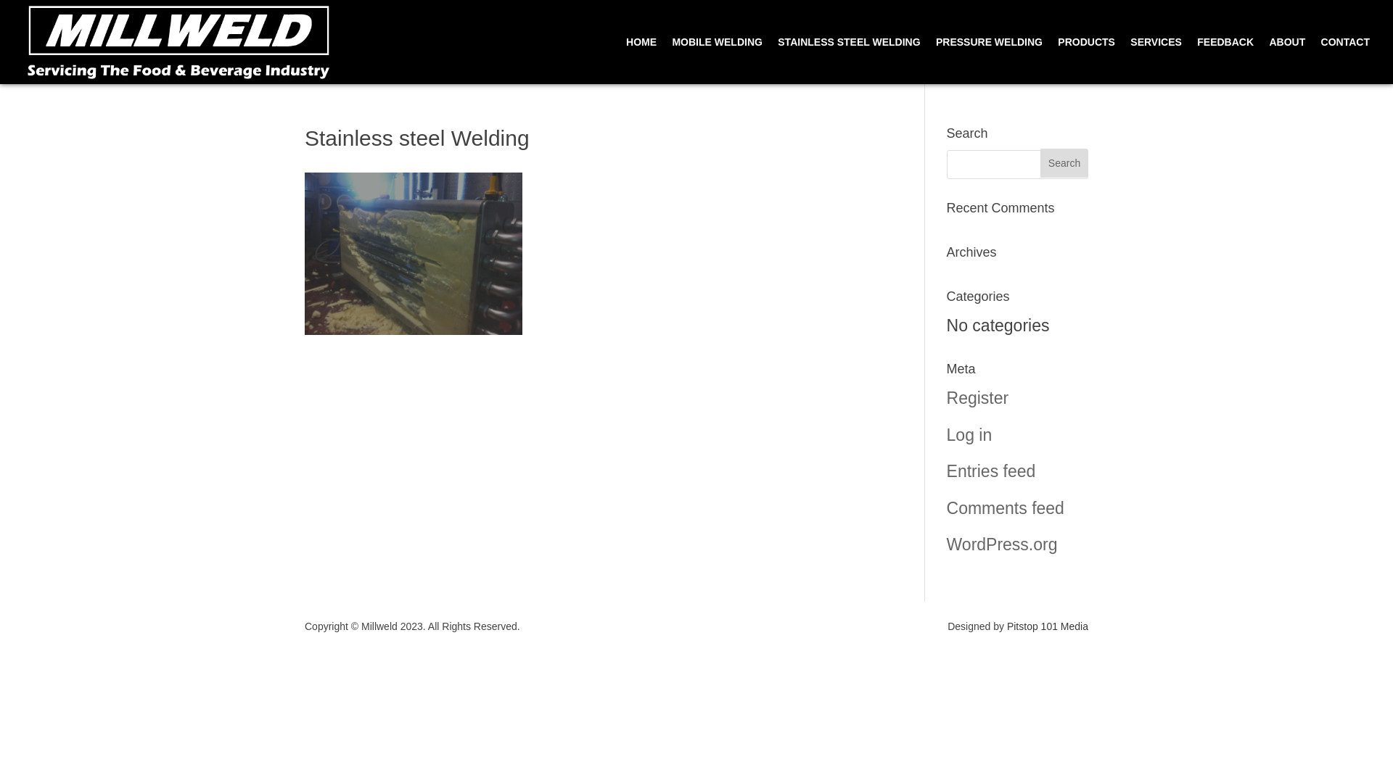 The height and width of the screenshot is (783, 1393). Describe the element at coordinates (178, 42) in the screenshot. I see `Millweld` at that location.